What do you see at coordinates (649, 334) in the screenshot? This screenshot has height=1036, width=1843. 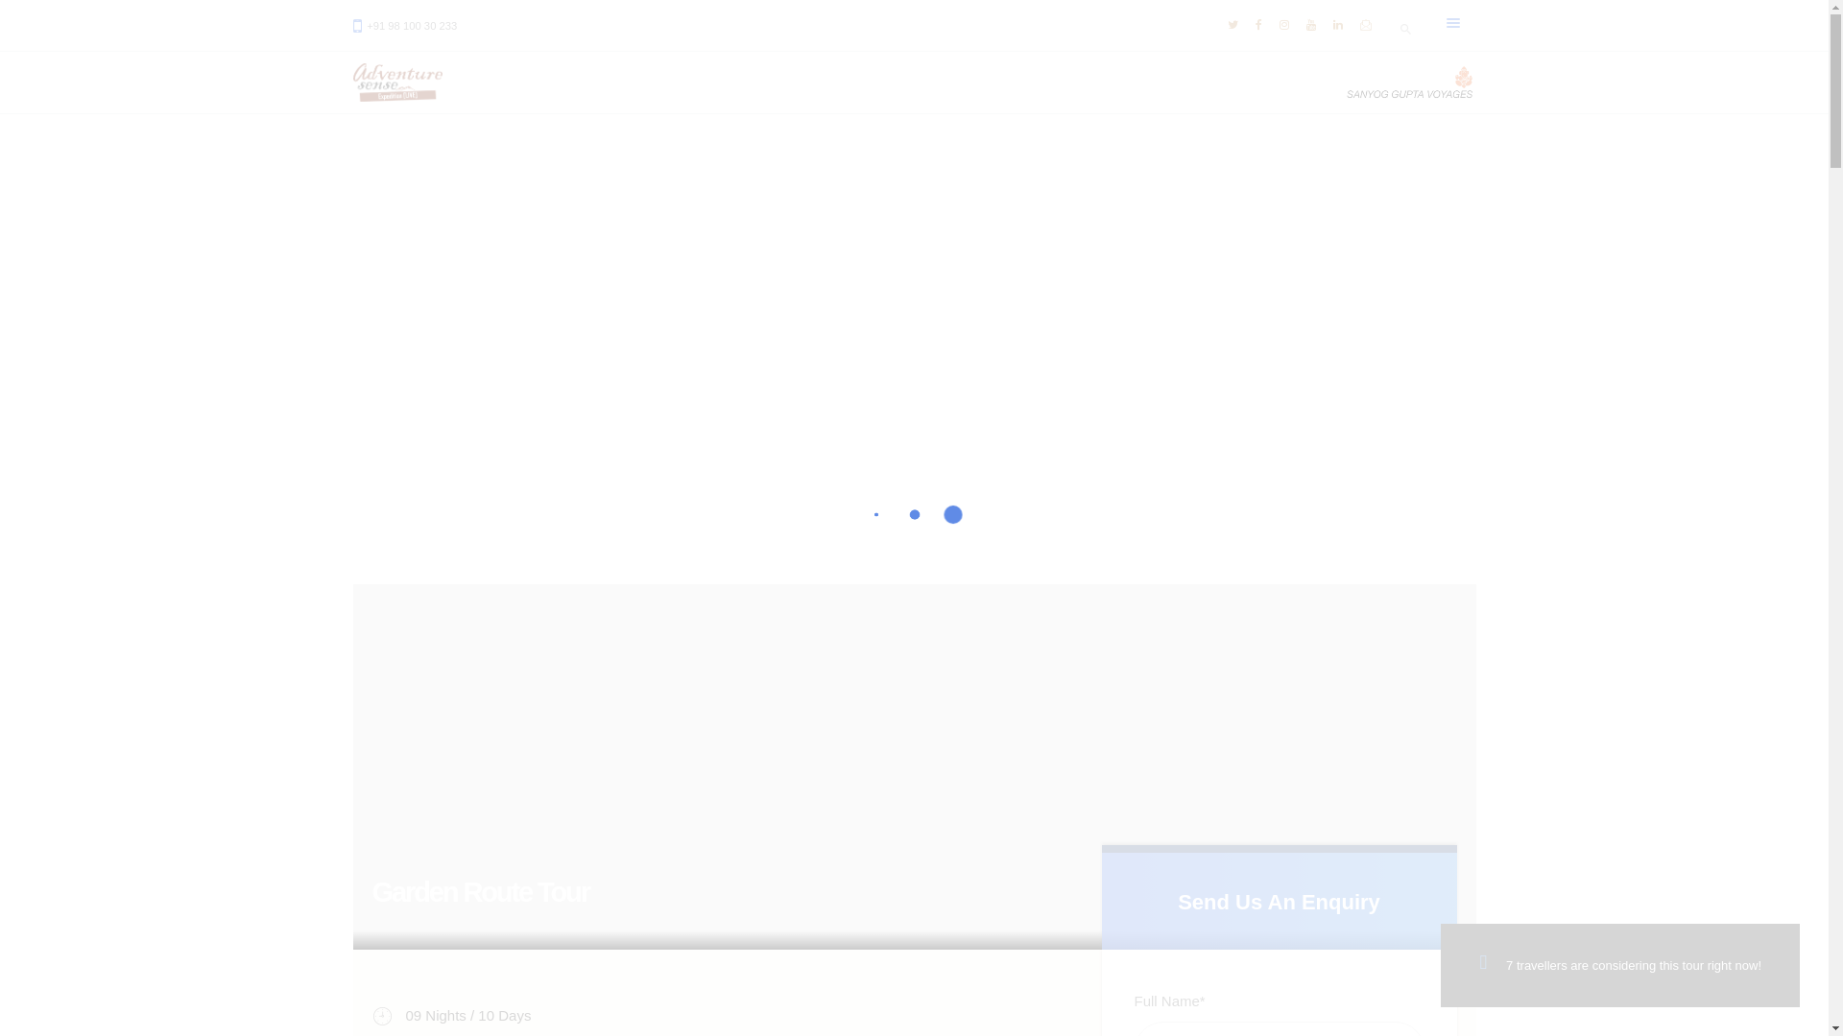 I see `View all posts in Featured Experience` at bounding box center [649, 334].